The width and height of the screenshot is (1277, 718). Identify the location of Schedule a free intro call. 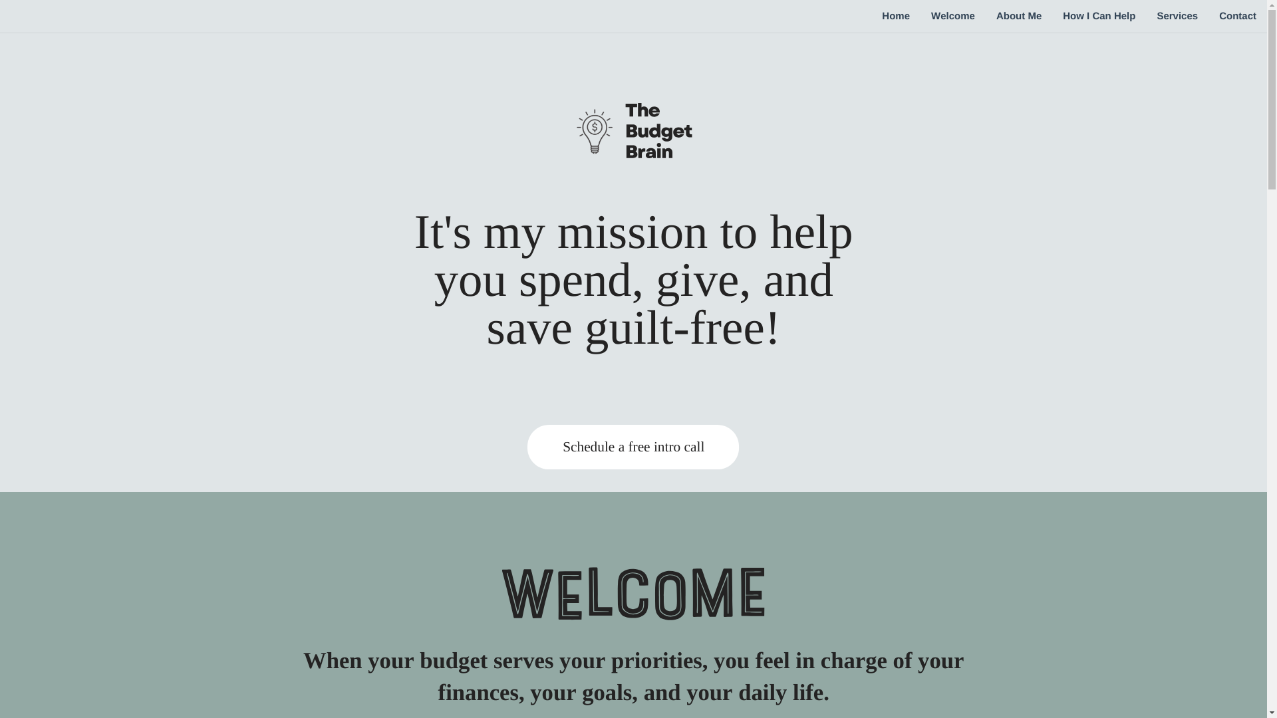
(633, 446).